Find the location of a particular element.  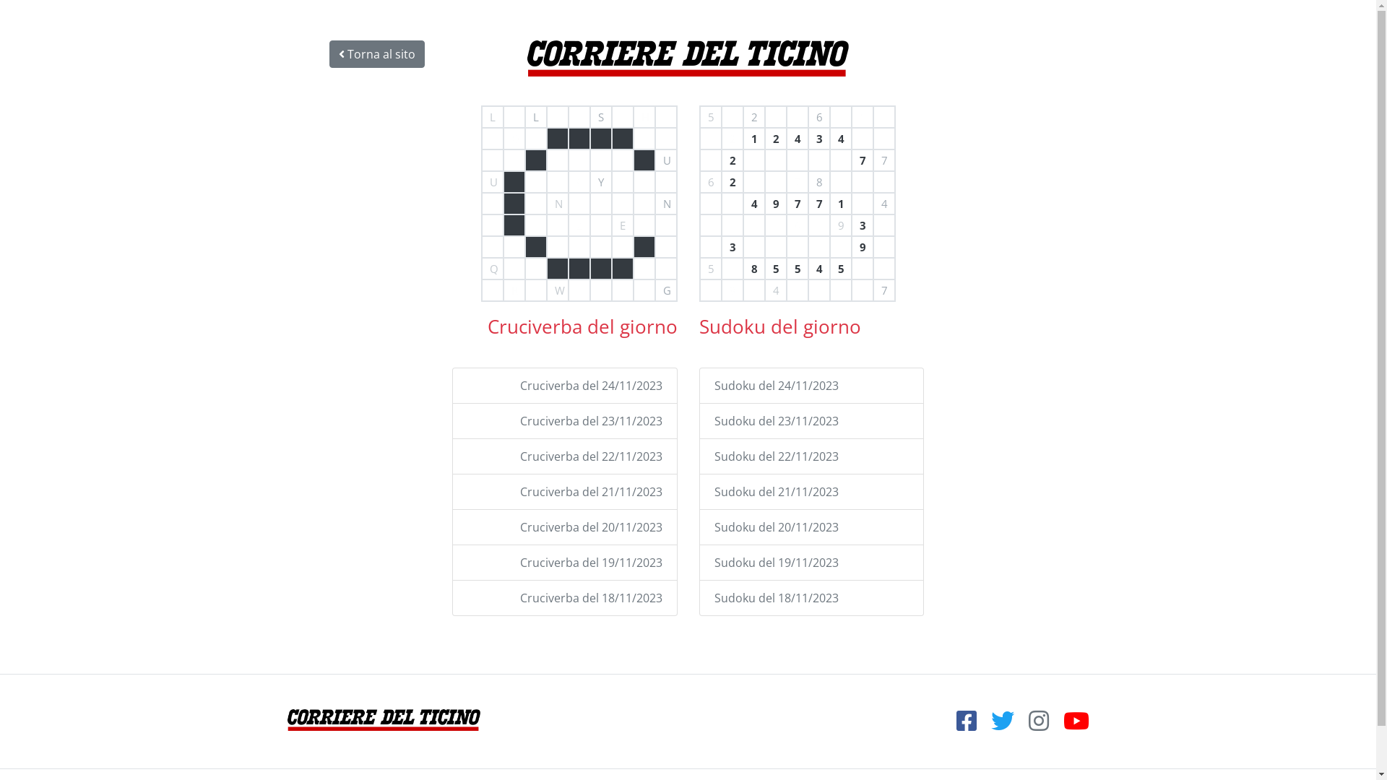

Cruciverba del 19/11/2023 is located at coordinates (591, 563).